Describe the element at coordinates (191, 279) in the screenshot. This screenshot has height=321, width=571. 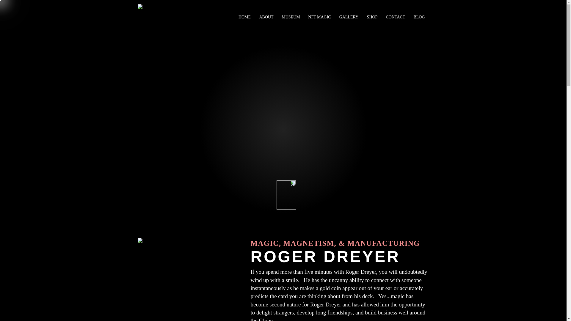
I see `Mother Daughter Portrait` at that location.